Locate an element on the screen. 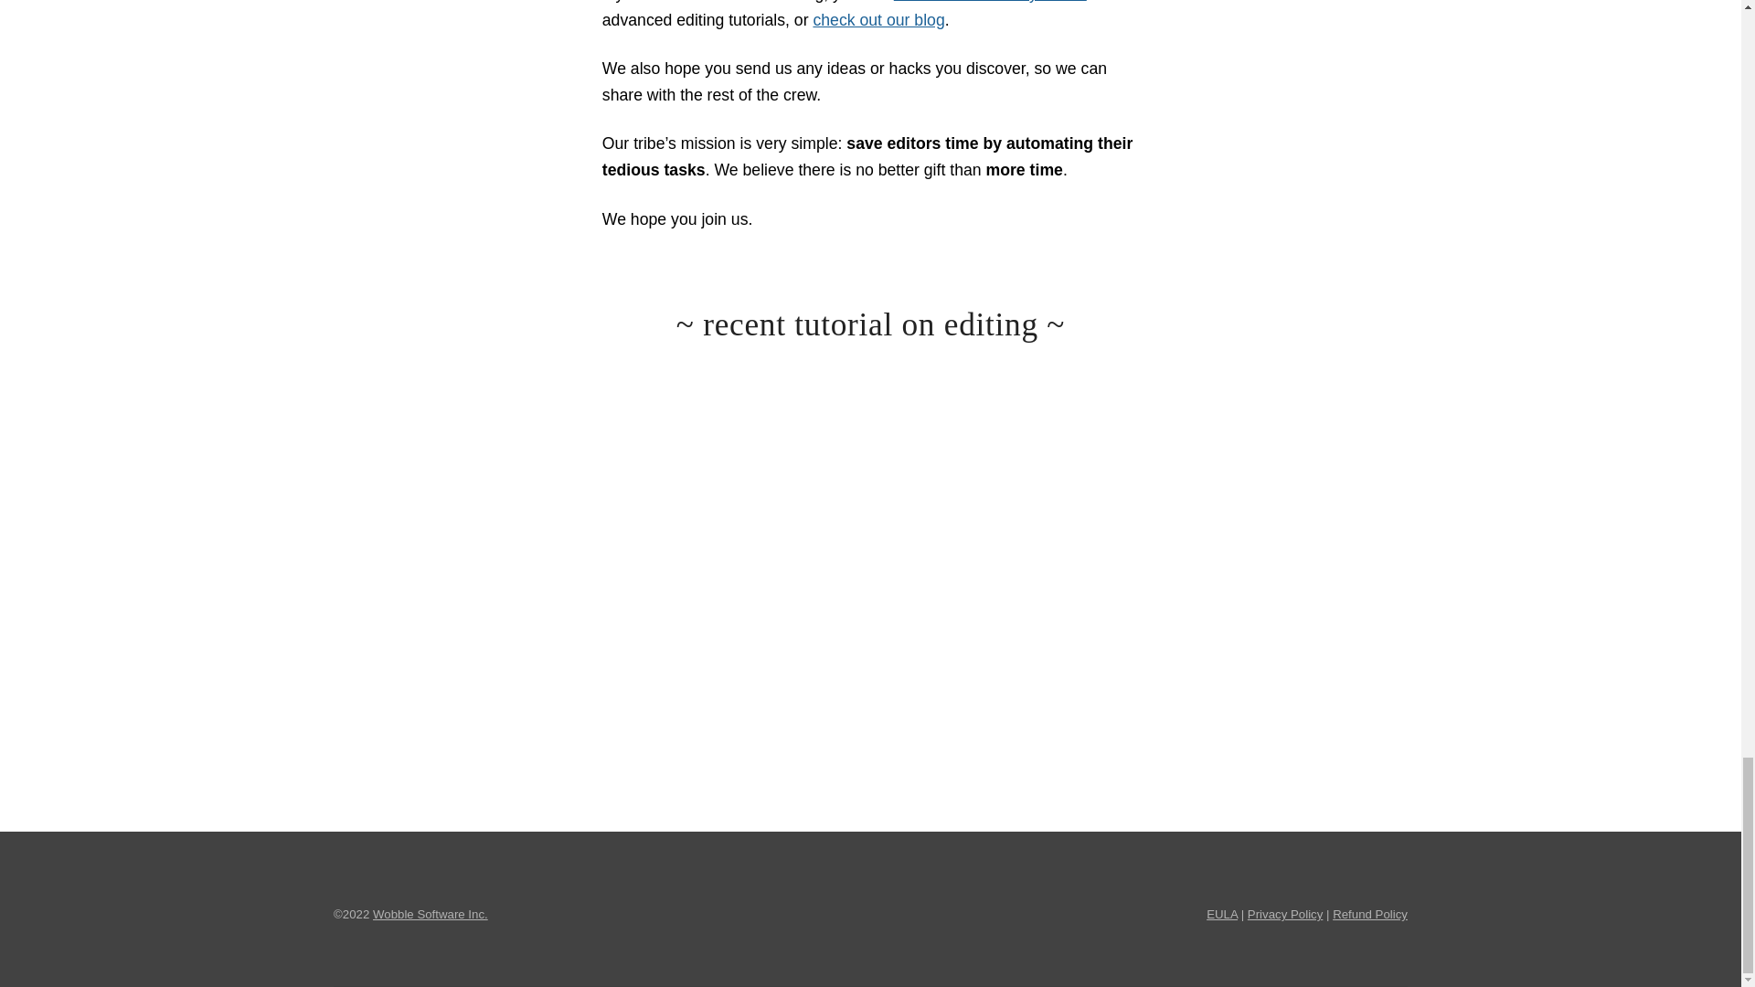  check out our blog is located at coordinates (877, 20).